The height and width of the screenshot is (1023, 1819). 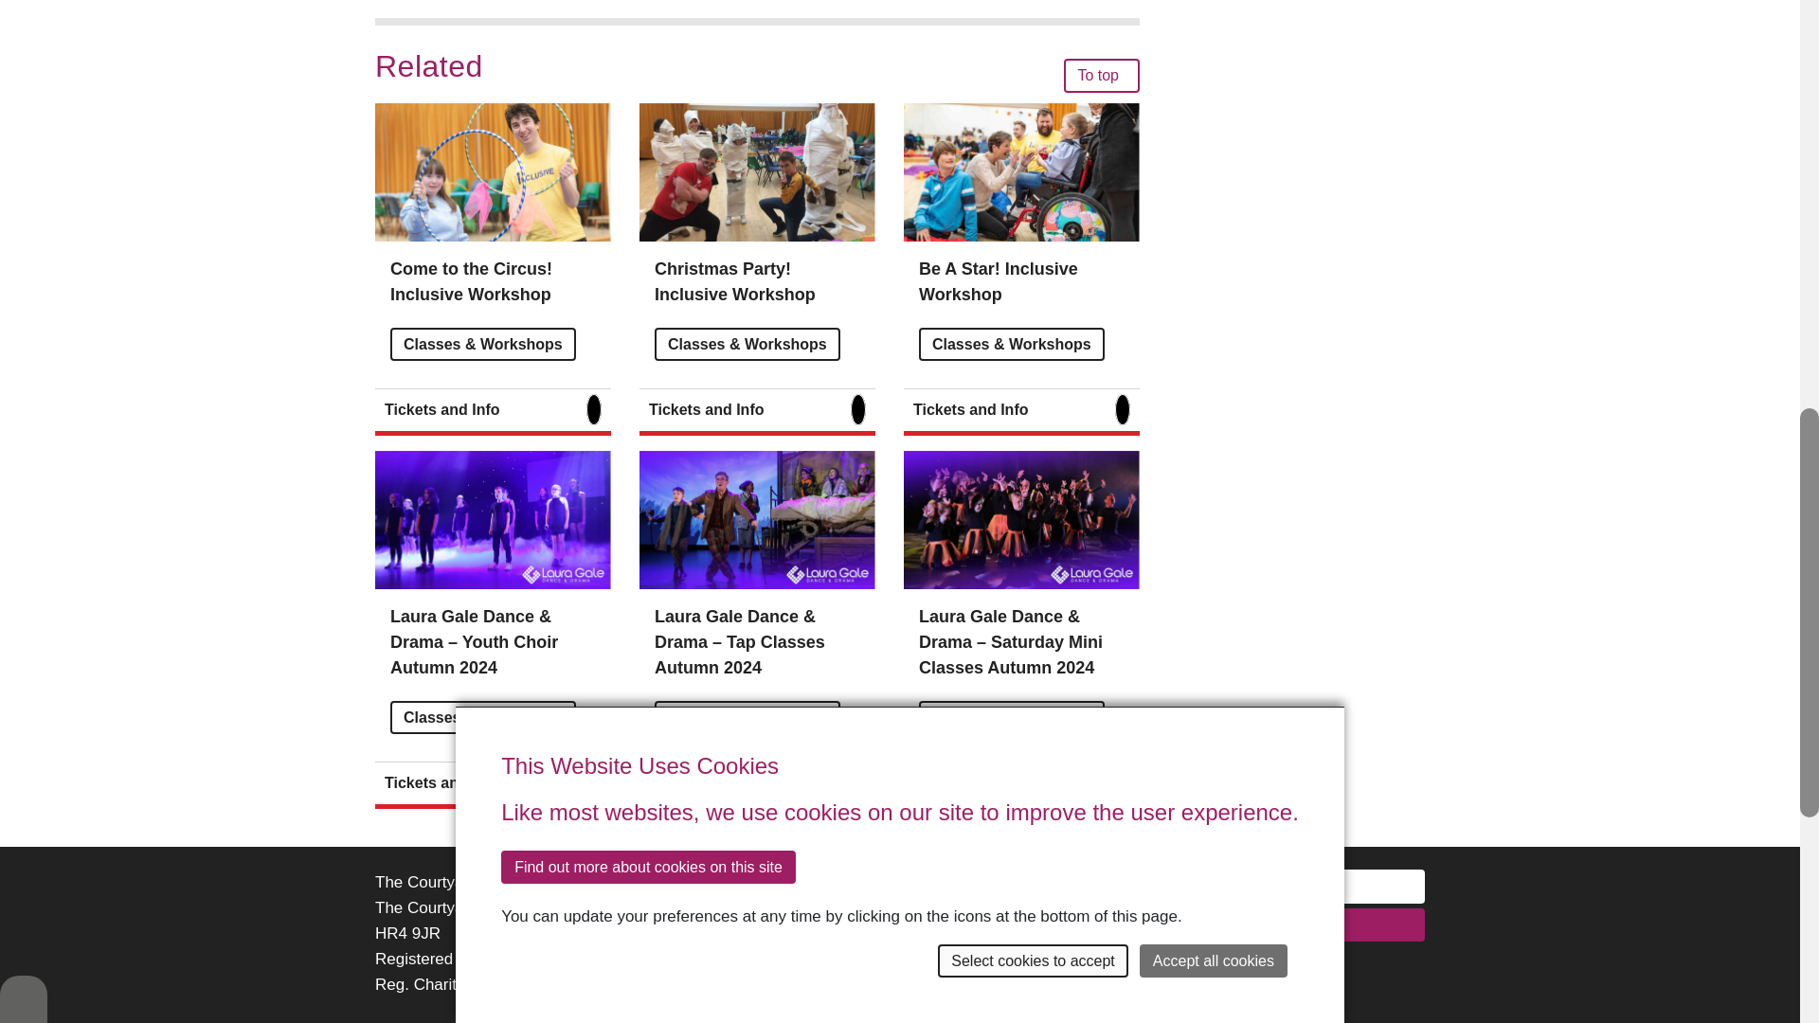 I want to click on Come to the Circus! Inclusive Workshop, so click(x=472, y=281).